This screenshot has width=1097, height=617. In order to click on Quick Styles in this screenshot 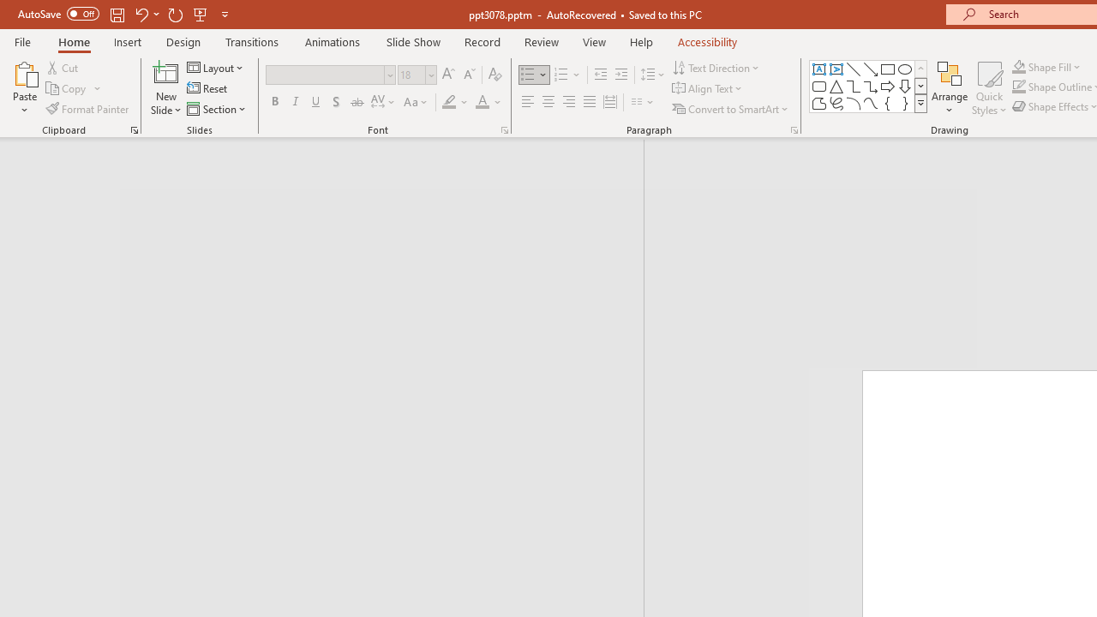, I will do `click(989, 87)`.